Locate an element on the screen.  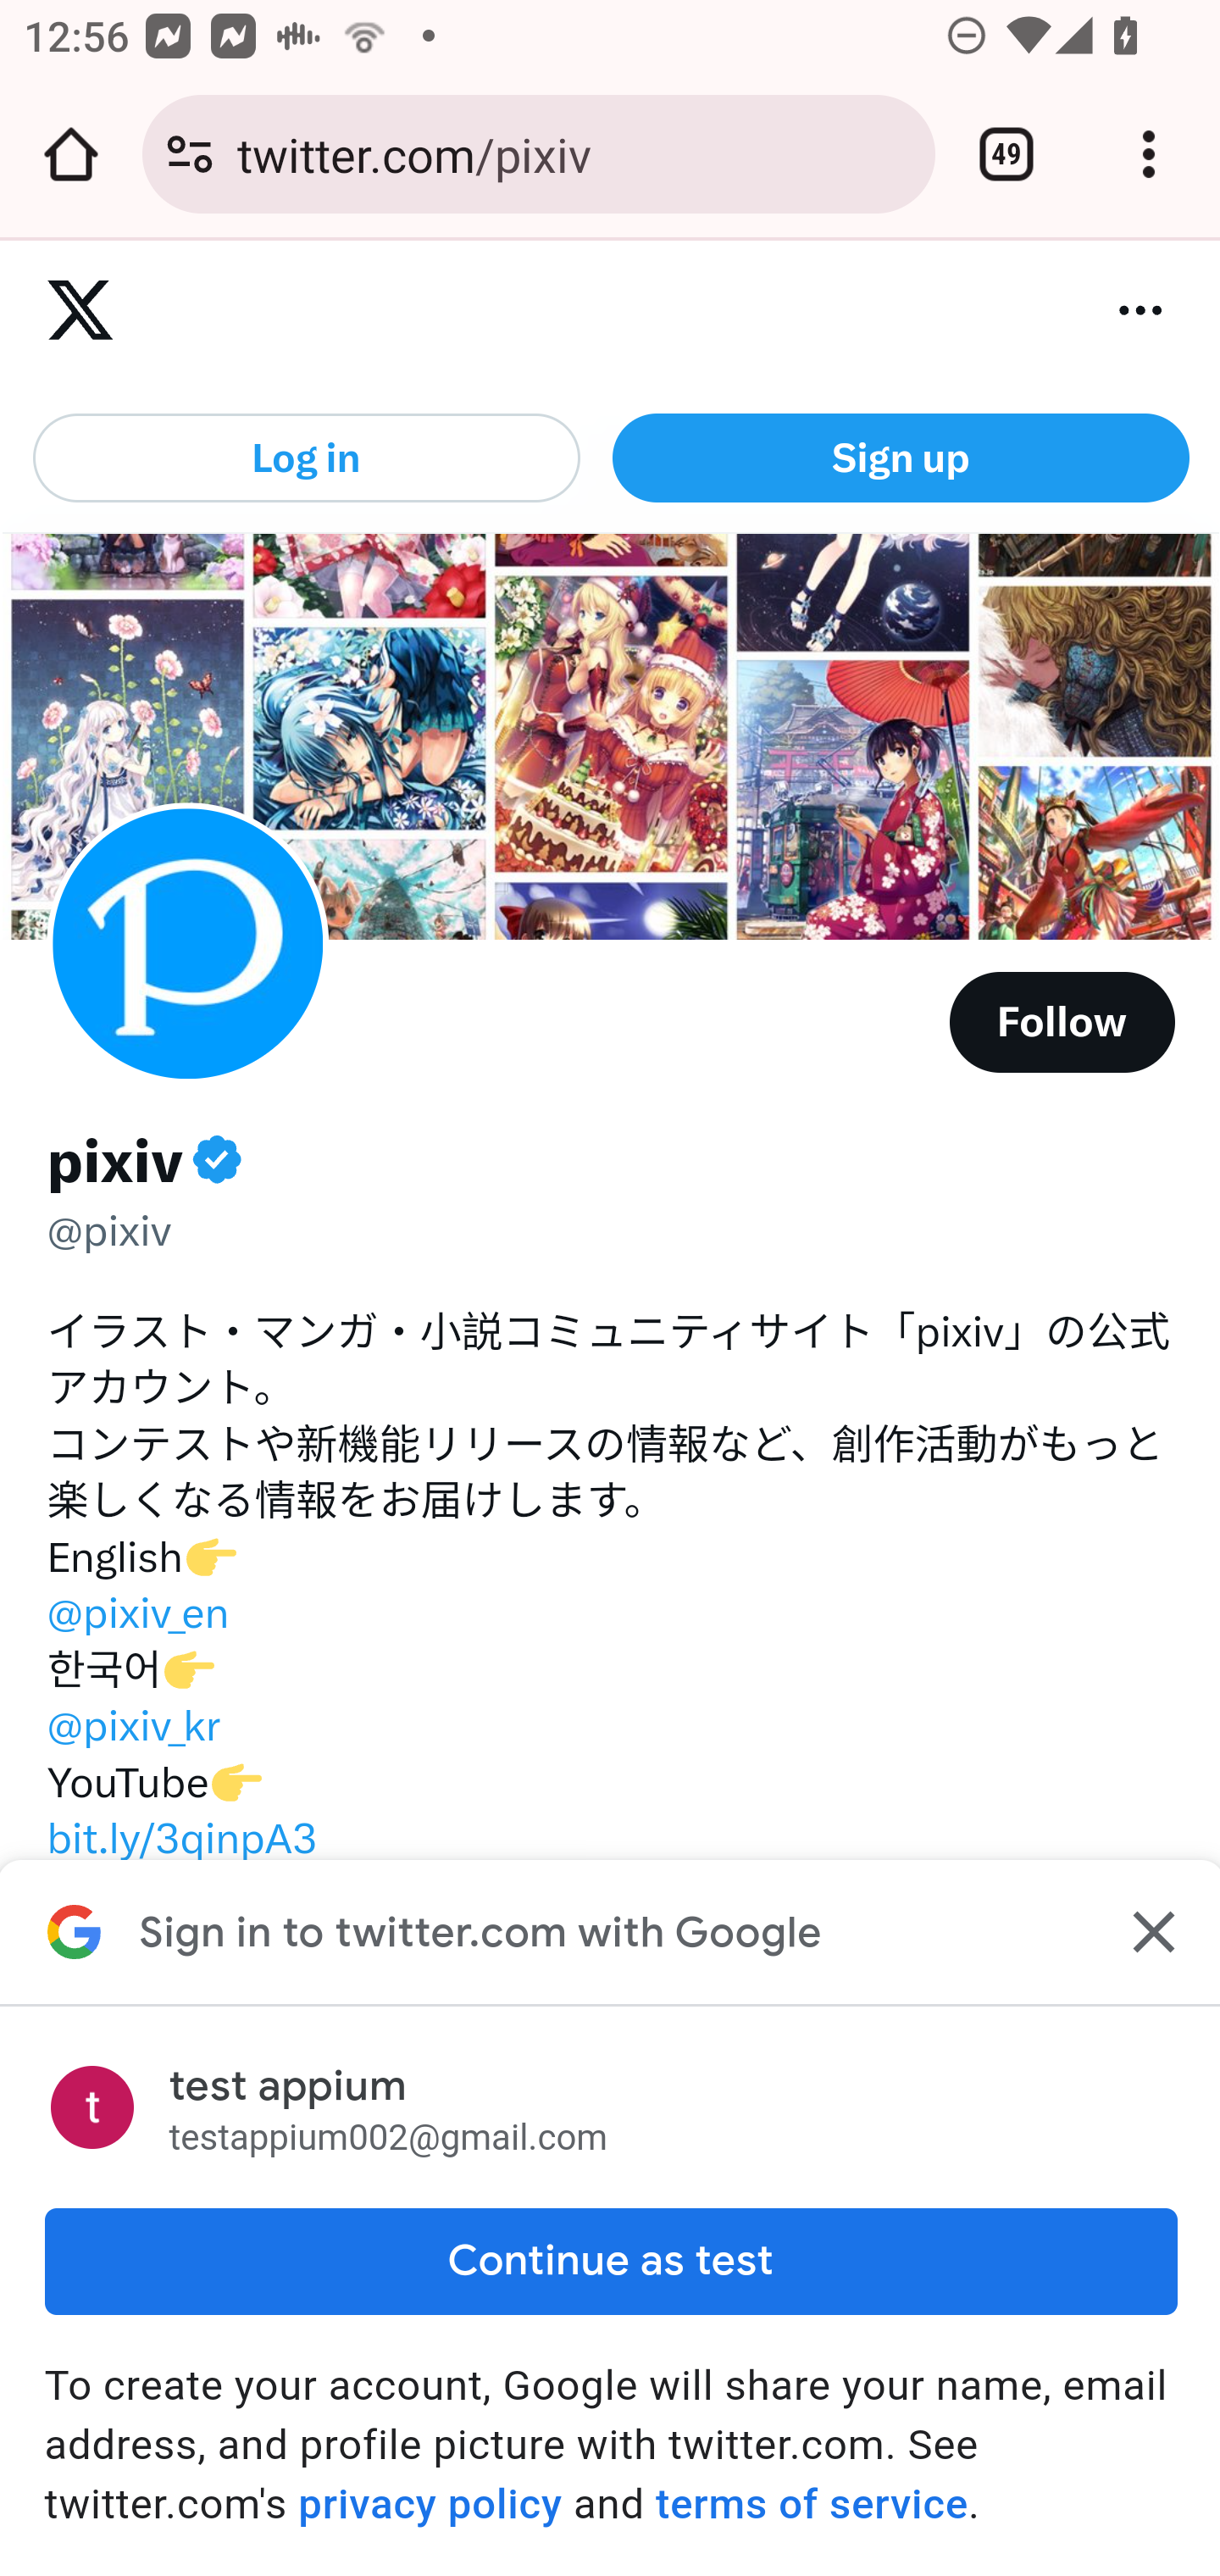
privacy policy is located at coordinates (430, 2503).